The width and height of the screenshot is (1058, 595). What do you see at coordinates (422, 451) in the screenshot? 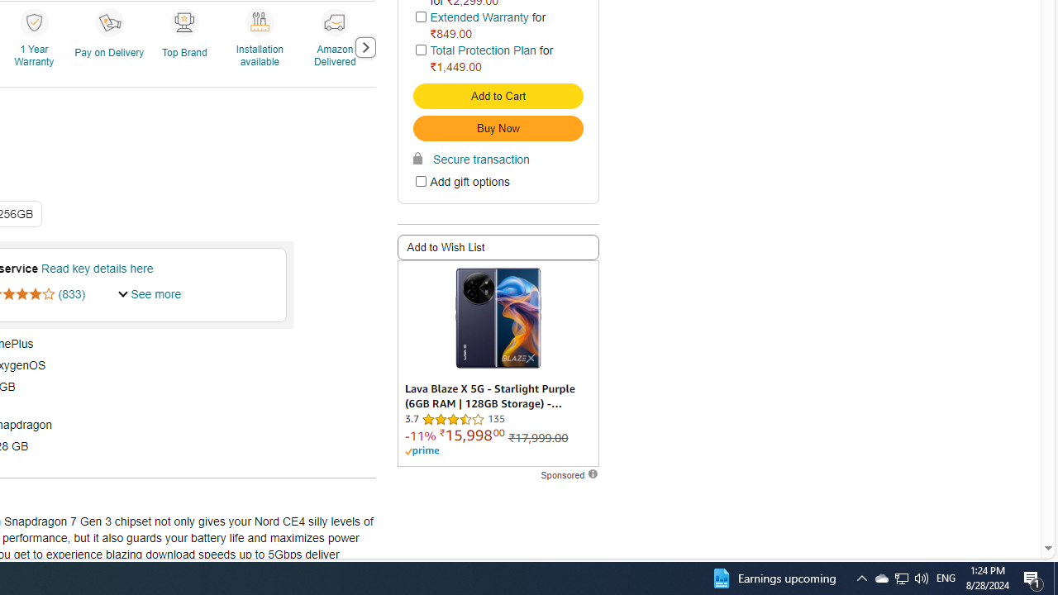
I see `Prime` at bounding box center [422, 451].